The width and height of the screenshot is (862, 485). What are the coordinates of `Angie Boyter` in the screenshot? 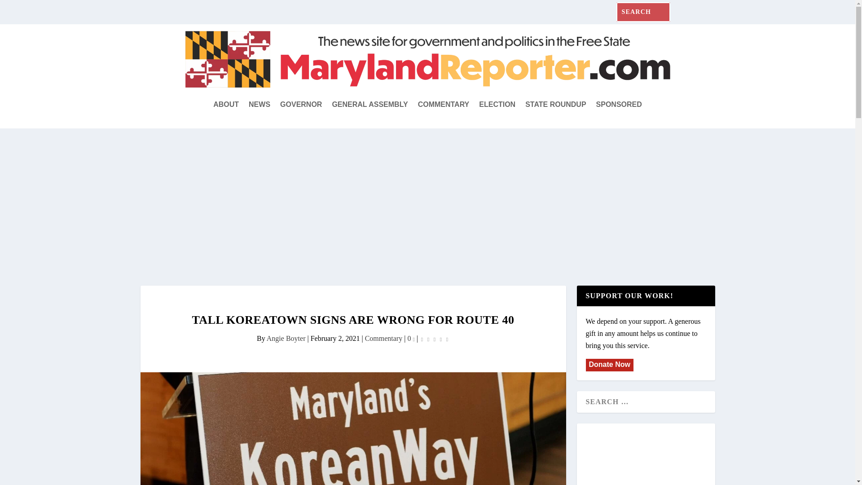 It's located at (286, 339).